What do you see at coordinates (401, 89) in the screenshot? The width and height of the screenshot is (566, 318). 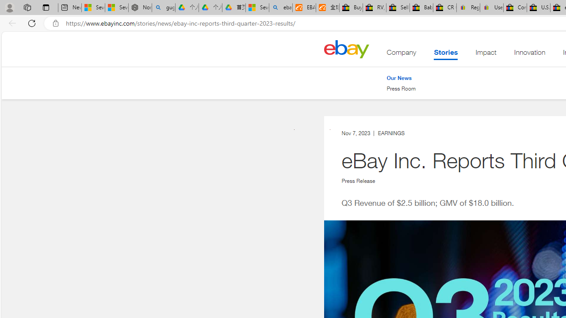 I see `Press Room` at bounding box center [401, 89].